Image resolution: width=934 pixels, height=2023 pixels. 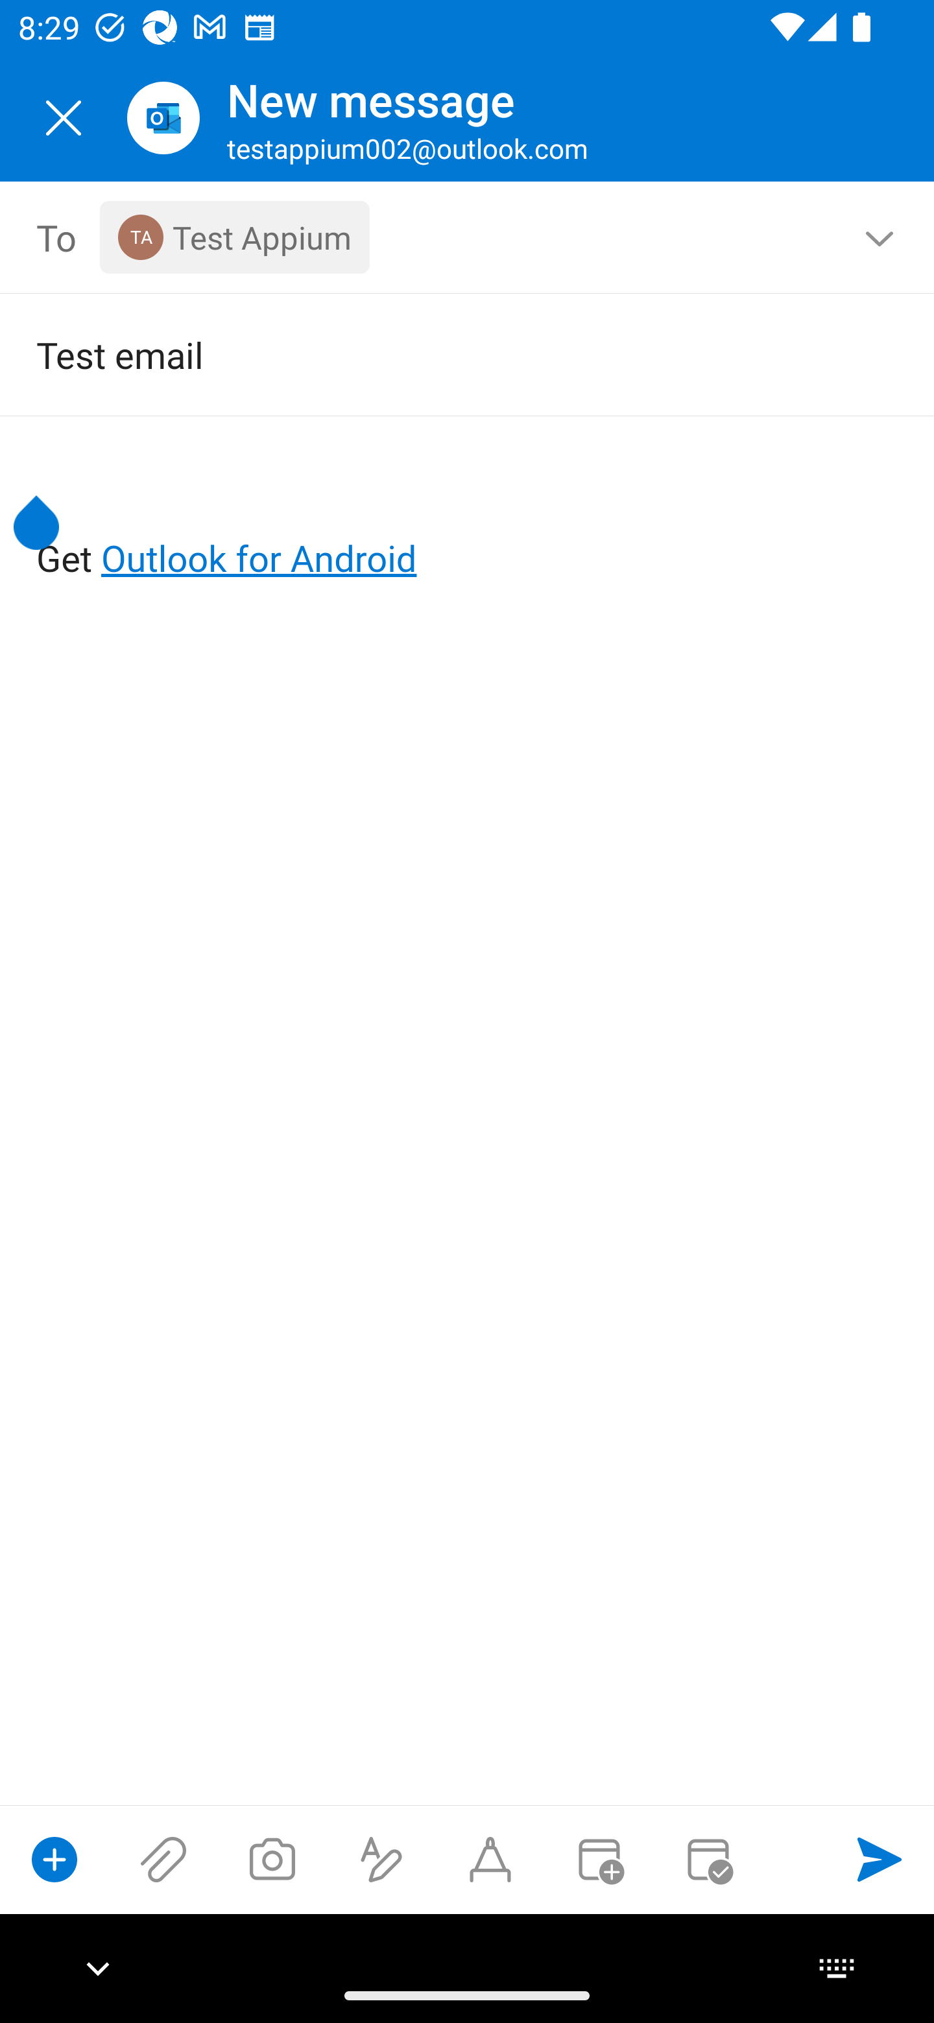 What do you see at coordinates (163, 1859) in the screenshot?
I see `Attach files` at bounding box center [163, 1859].